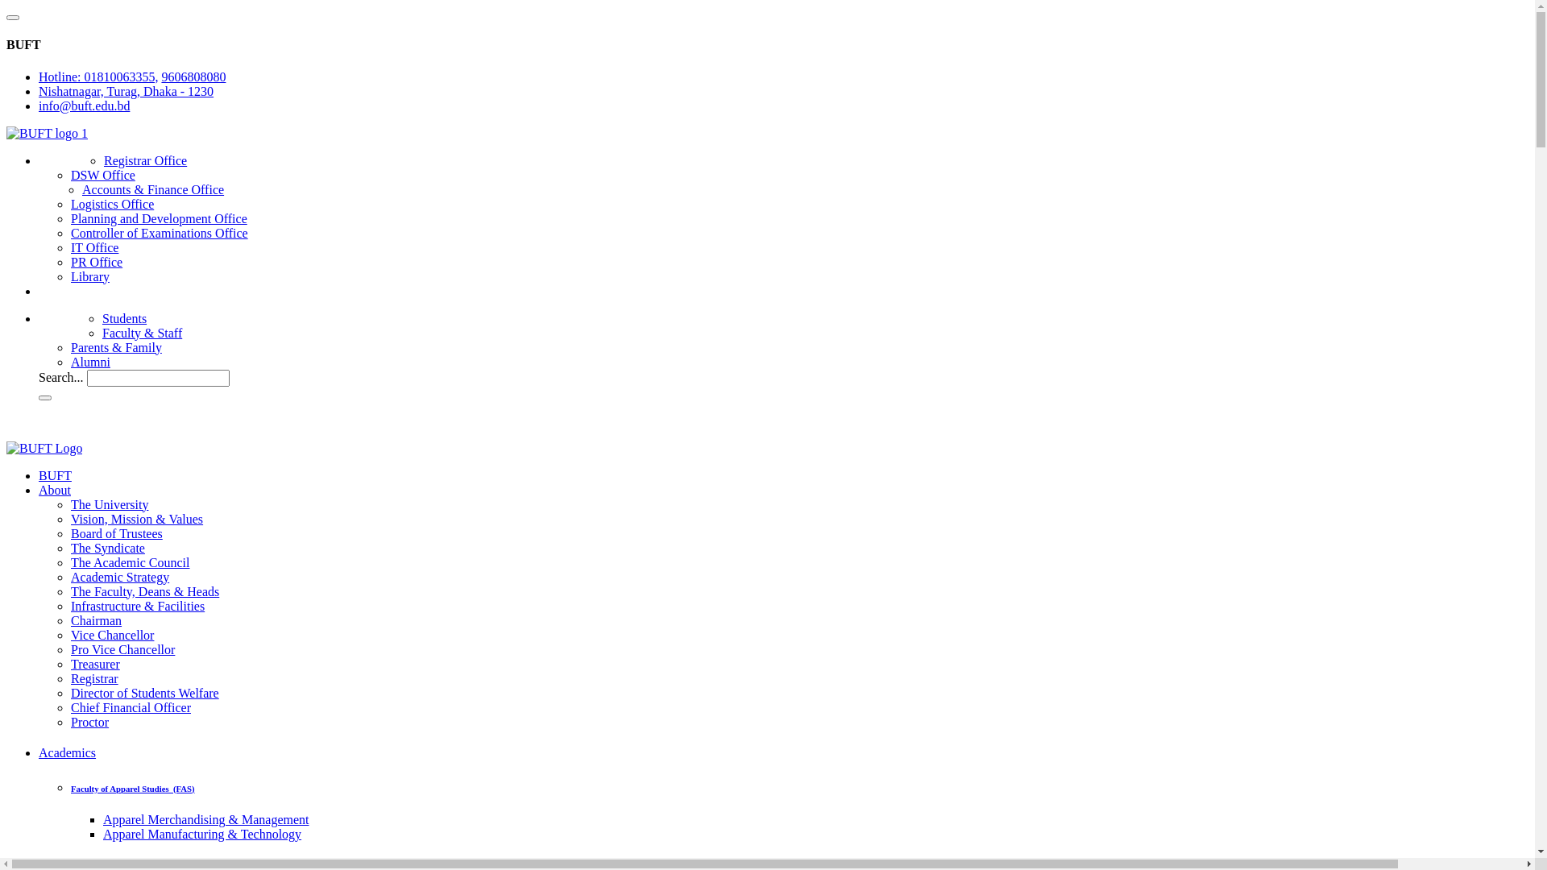 The image size is (1547, 870). What do you see at coordinates (97, 263) in the screenshot?
I see `PR Office` at bounding box center [97, 263].